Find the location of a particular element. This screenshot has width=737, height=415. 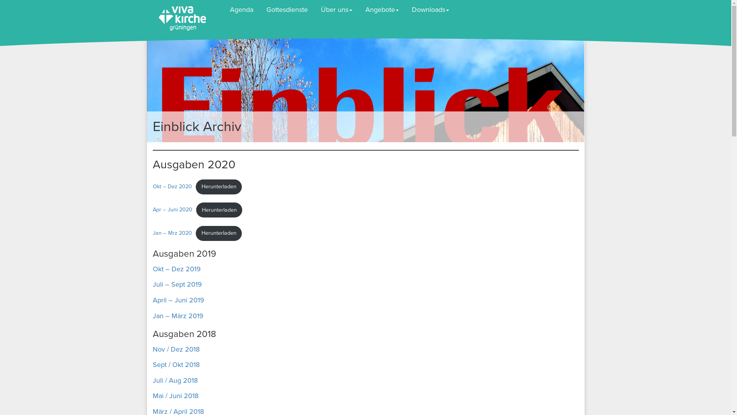

Juli / Aug 2018 is located at coordinates (175, 380).